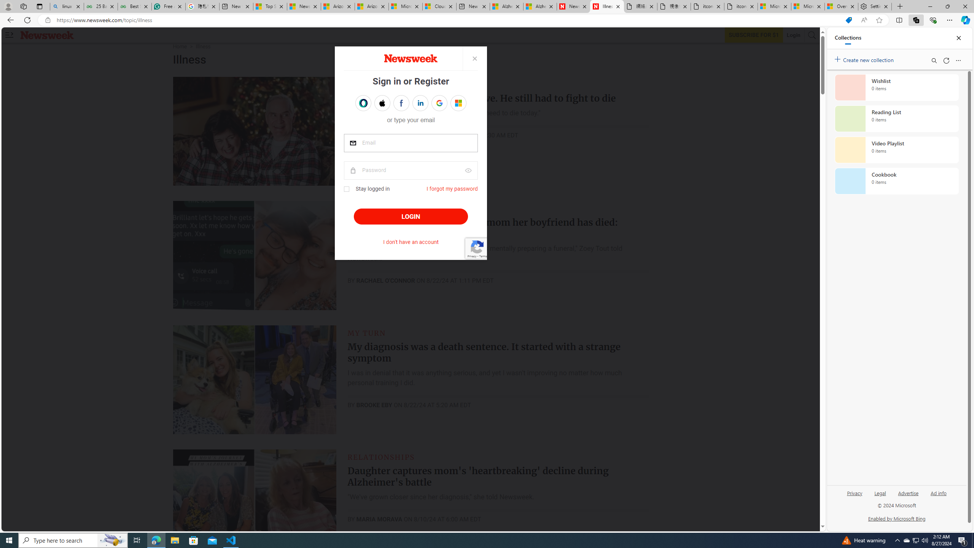 This screenshot has height=548, width=974. Describe the element at coordinates (740, 6) in the screenshot. I see `itconcepthk.com/projector_solutions.mp4` at that location.